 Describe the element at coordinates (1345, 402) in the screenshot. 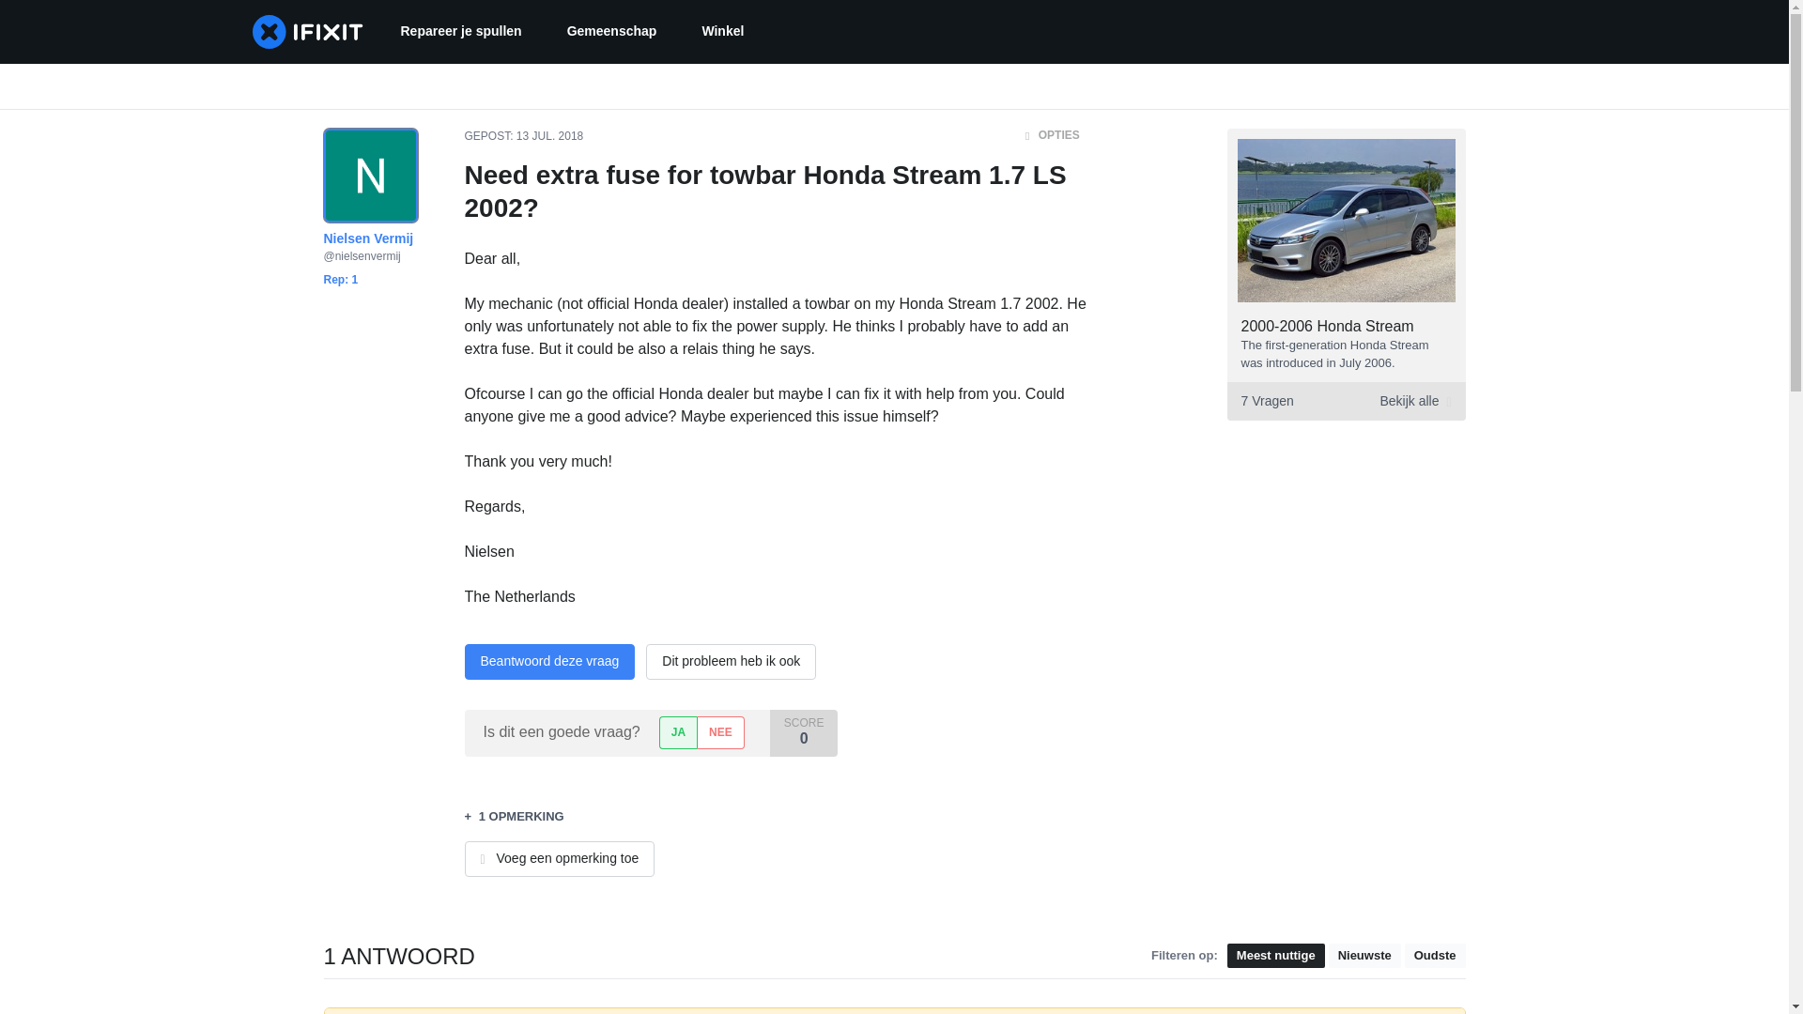

I see `Oudste` at that location.